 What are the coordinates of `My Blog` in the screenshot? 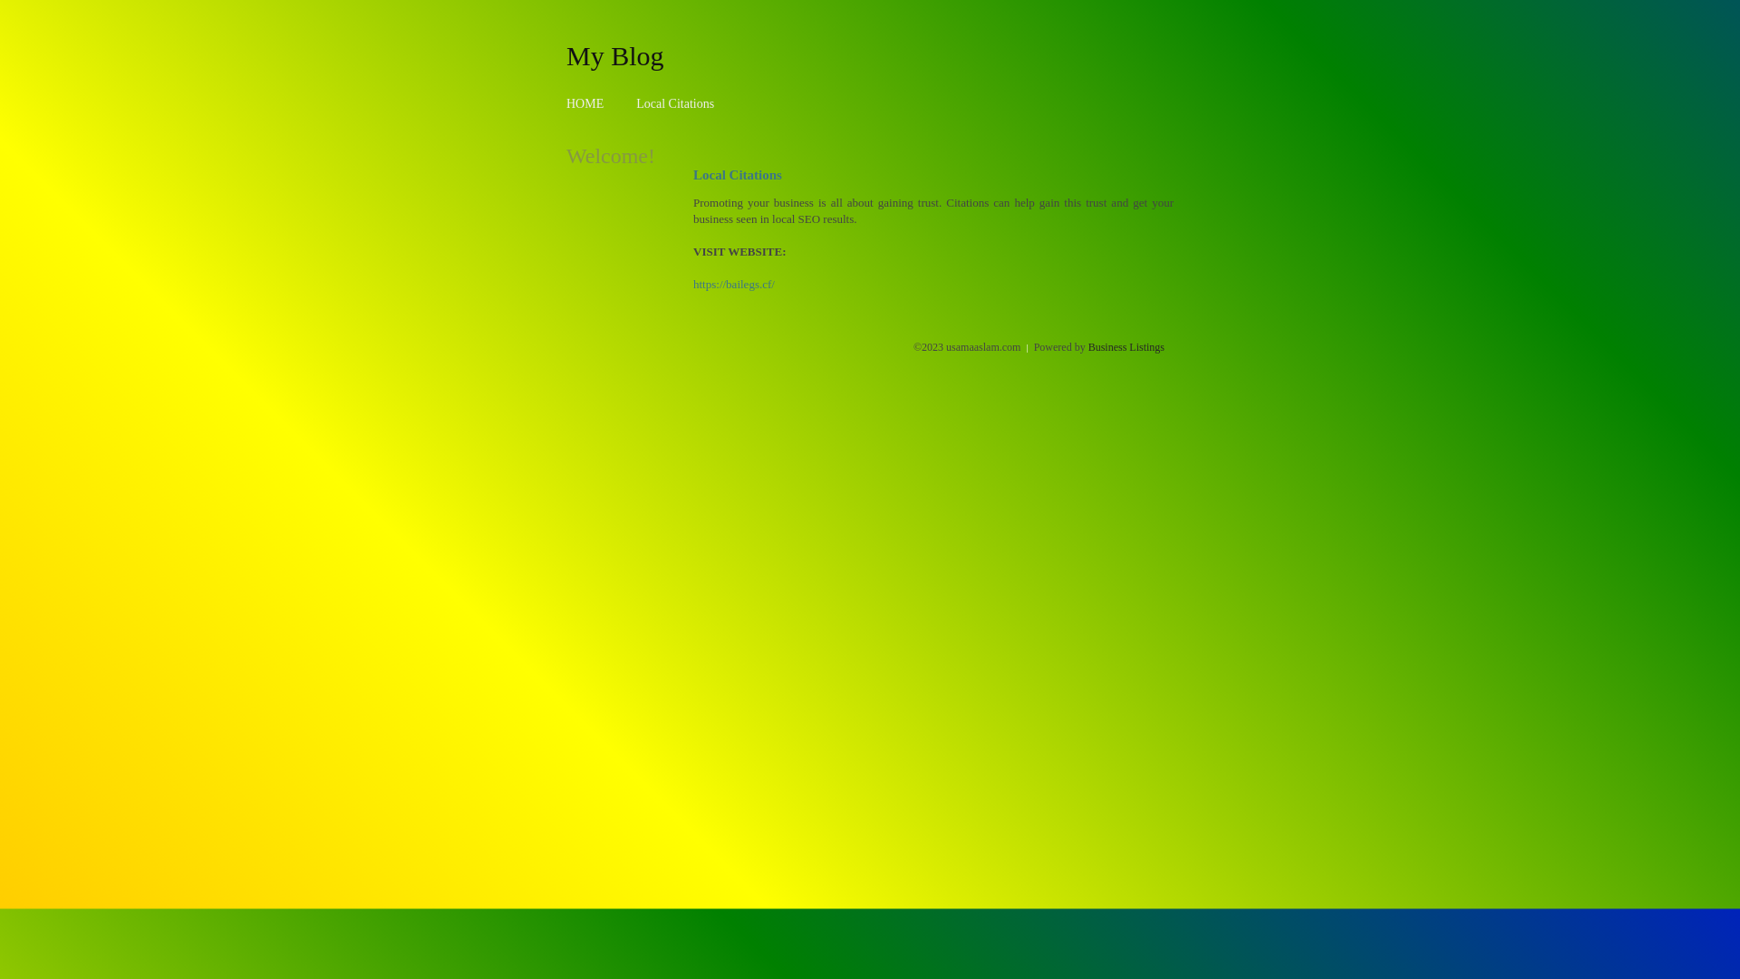 It's located at (615, 55).